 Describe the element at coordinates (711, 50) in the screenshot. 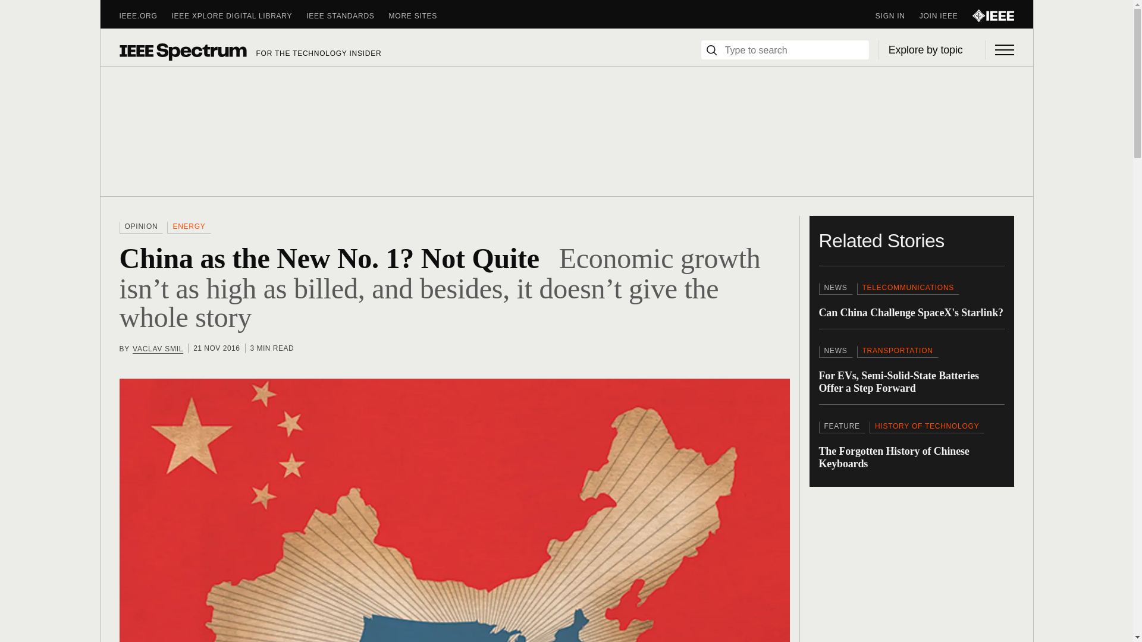

I see `Search` at that location.